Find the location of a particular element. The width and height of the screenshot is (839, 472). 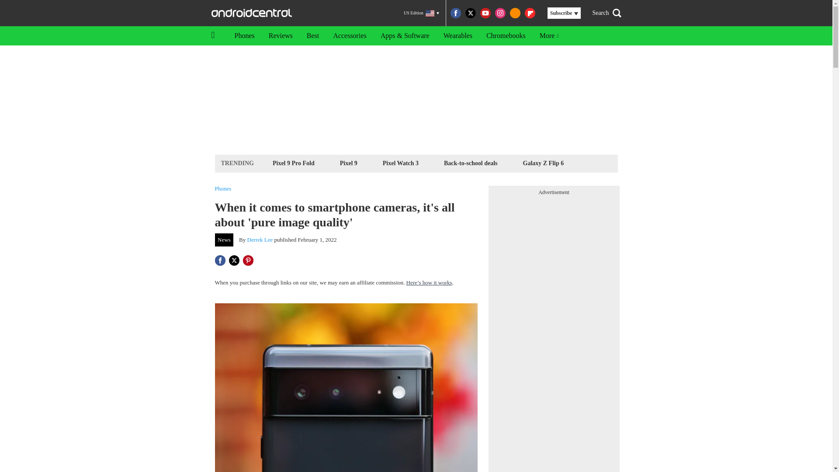

Chromebooks is located at coordinates (506, 36).